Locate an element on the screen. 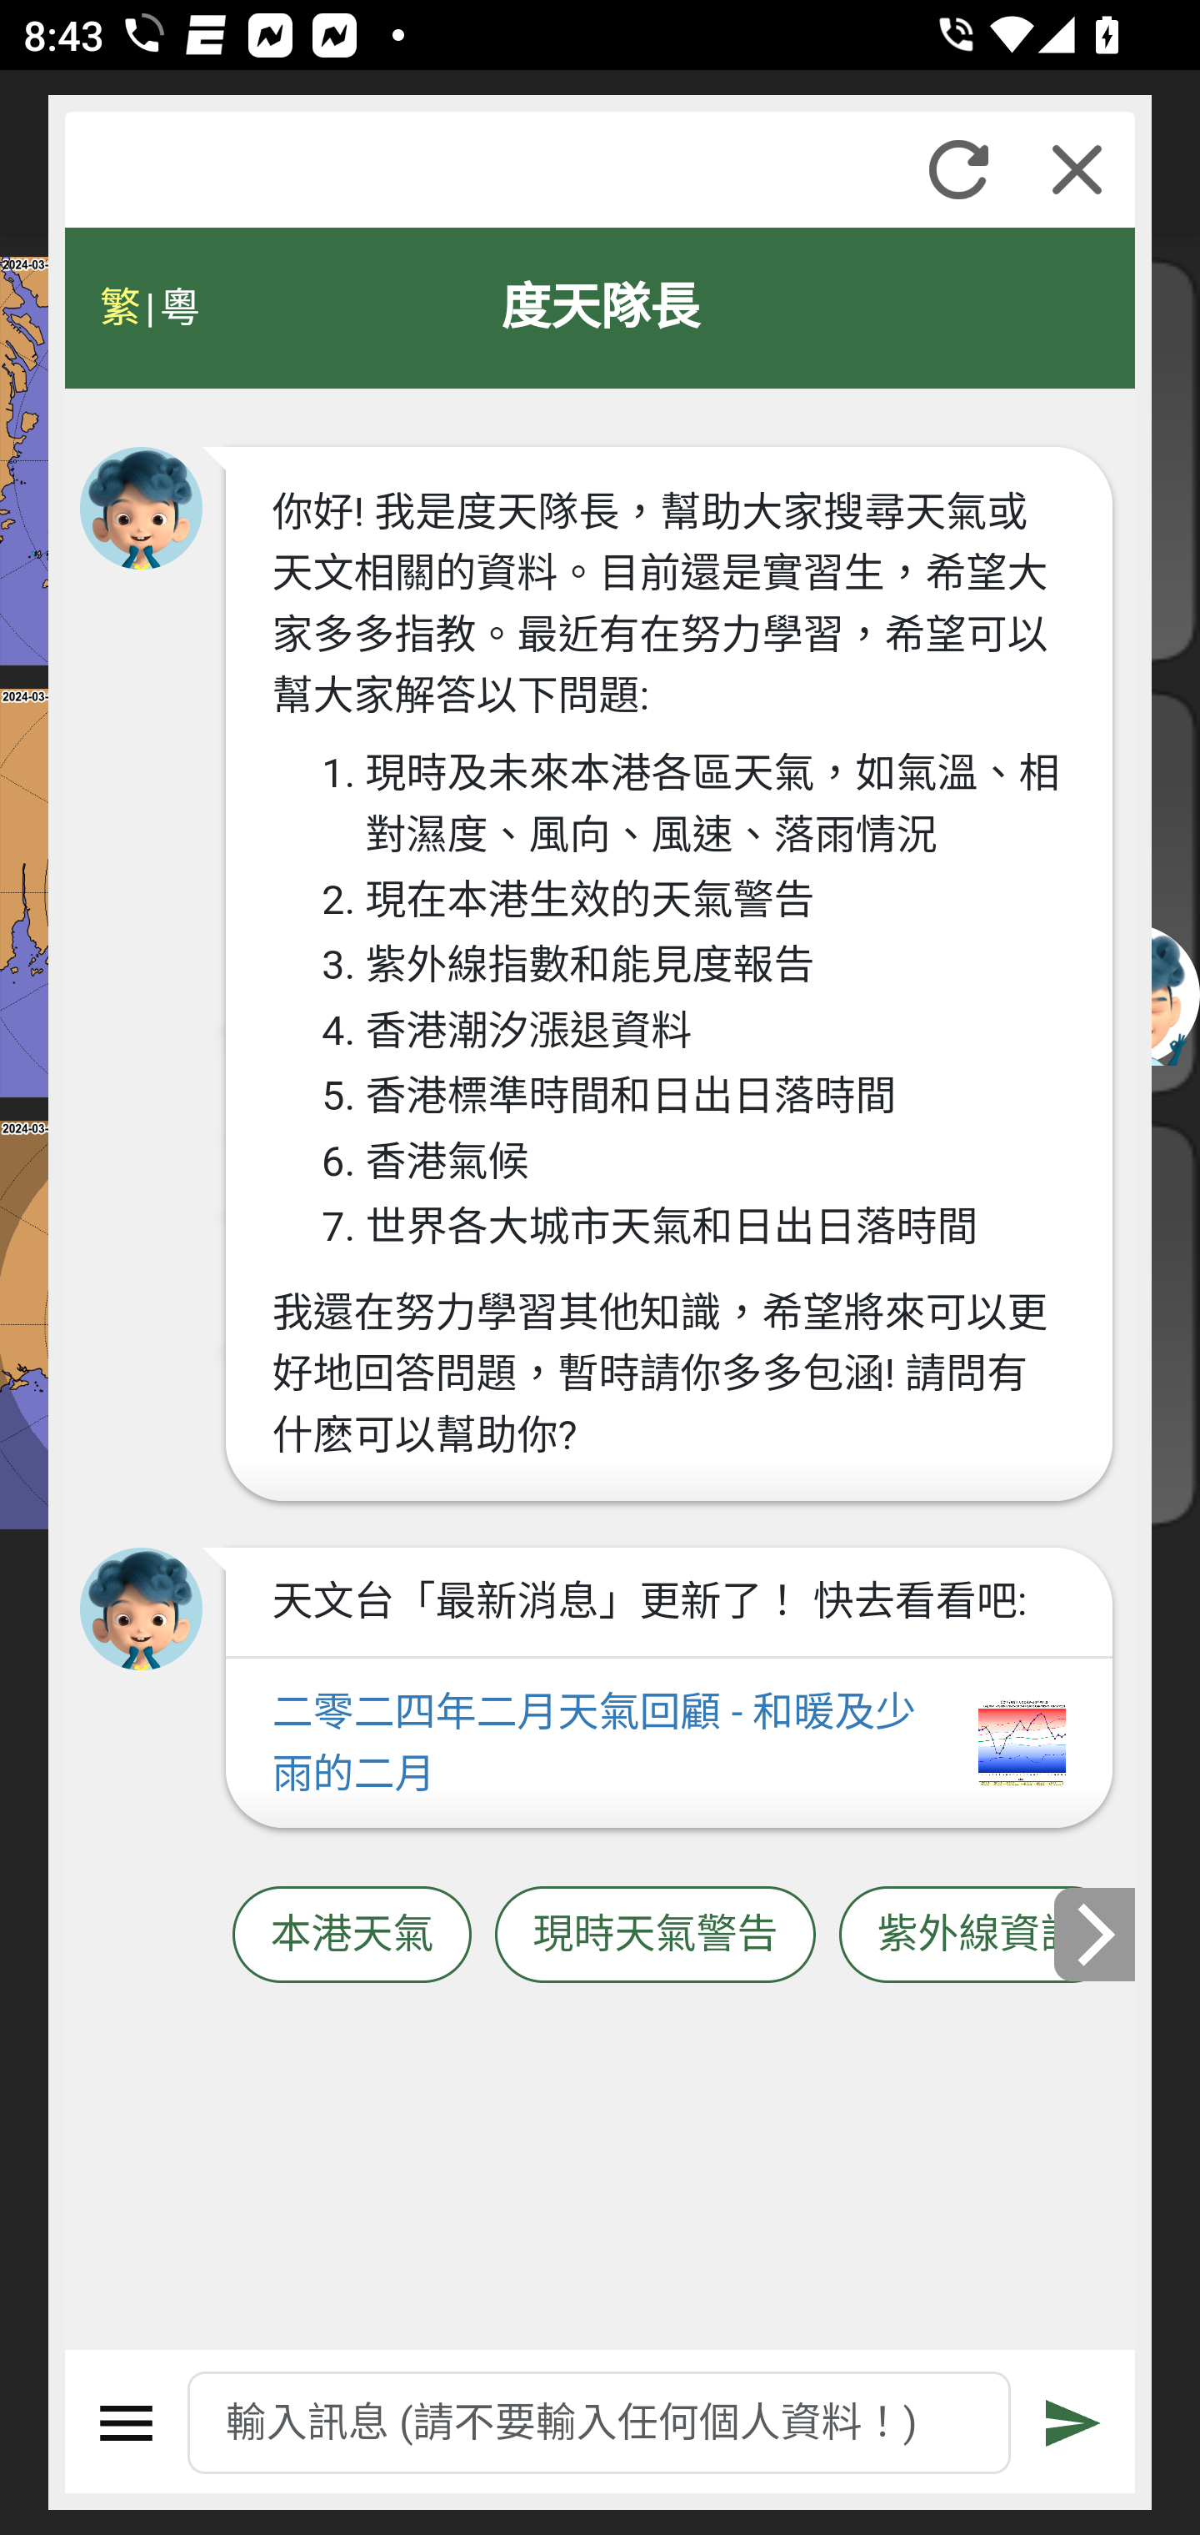 This screenshot has width=1200, height=2535. 遞交 is located at coordinates (1074, 2423).